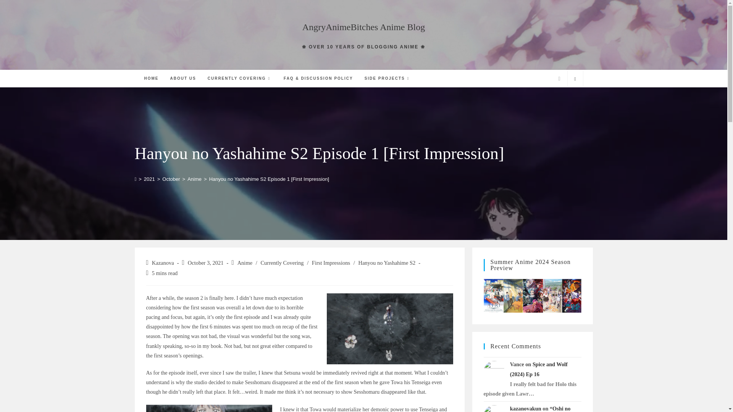 The height and width of the screenshot is (412, 733). I want to click on ABOUT US, so click(183, 78).